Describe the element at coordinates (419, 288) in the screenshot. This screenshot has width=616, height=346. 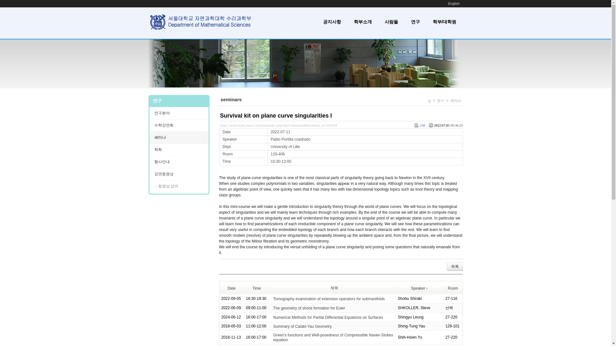
I see `Speaker` at that location.